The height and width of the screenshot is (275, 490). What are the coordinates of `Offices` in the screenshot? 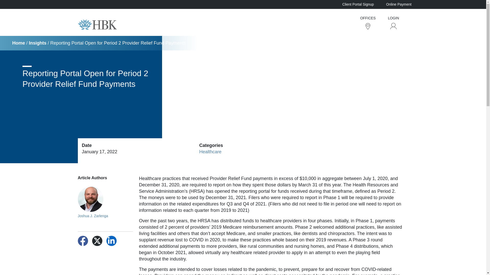 It's located at (368, 26).